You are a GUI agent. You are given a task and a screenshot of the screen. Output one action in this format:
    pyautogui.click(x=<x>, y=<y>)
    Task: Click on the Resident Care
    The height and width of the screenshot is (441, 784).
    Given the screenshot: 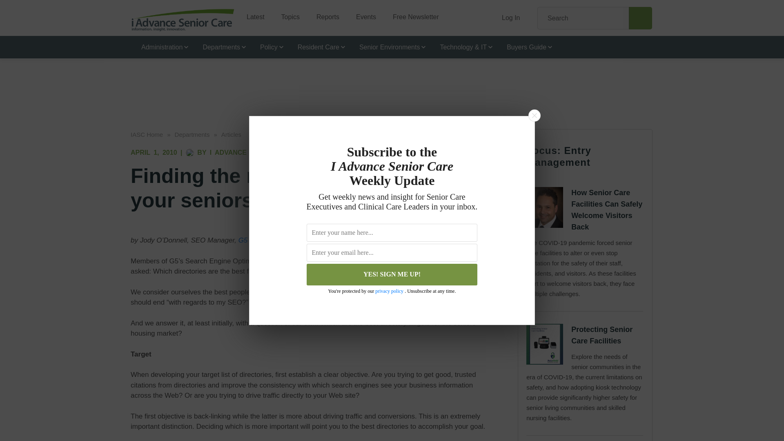 What is the action you would take?
    pyautogui.click(x=318, y=47)
    